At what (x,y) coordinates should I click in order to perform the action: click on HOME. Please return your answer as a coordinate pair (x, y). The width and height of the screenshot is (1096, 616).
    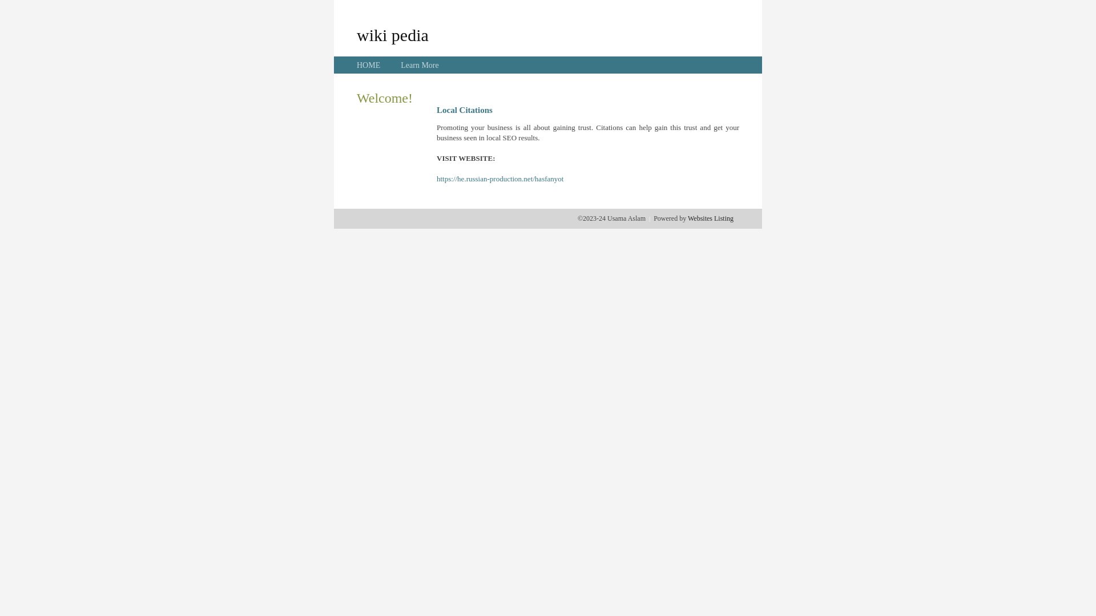
    Looking at the image, I should click on (369, 65).